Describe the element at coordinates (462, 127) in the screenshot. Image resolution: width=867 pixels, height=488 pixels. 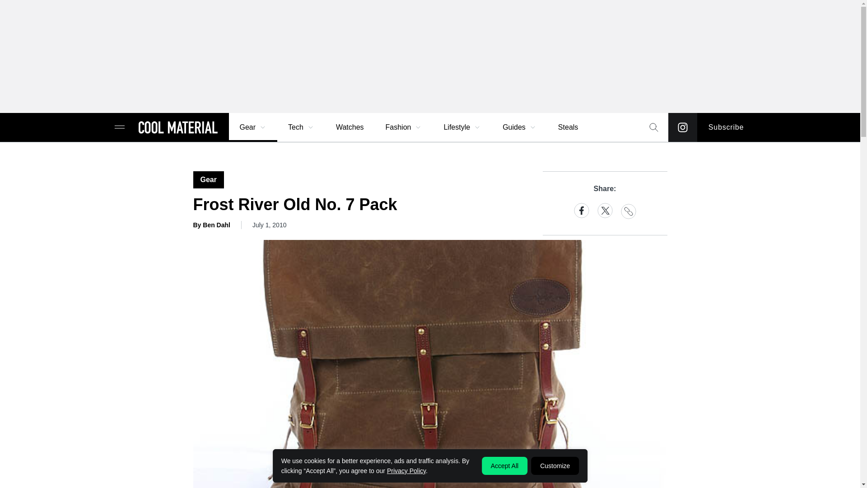
I see `Lifestyle` at that location.